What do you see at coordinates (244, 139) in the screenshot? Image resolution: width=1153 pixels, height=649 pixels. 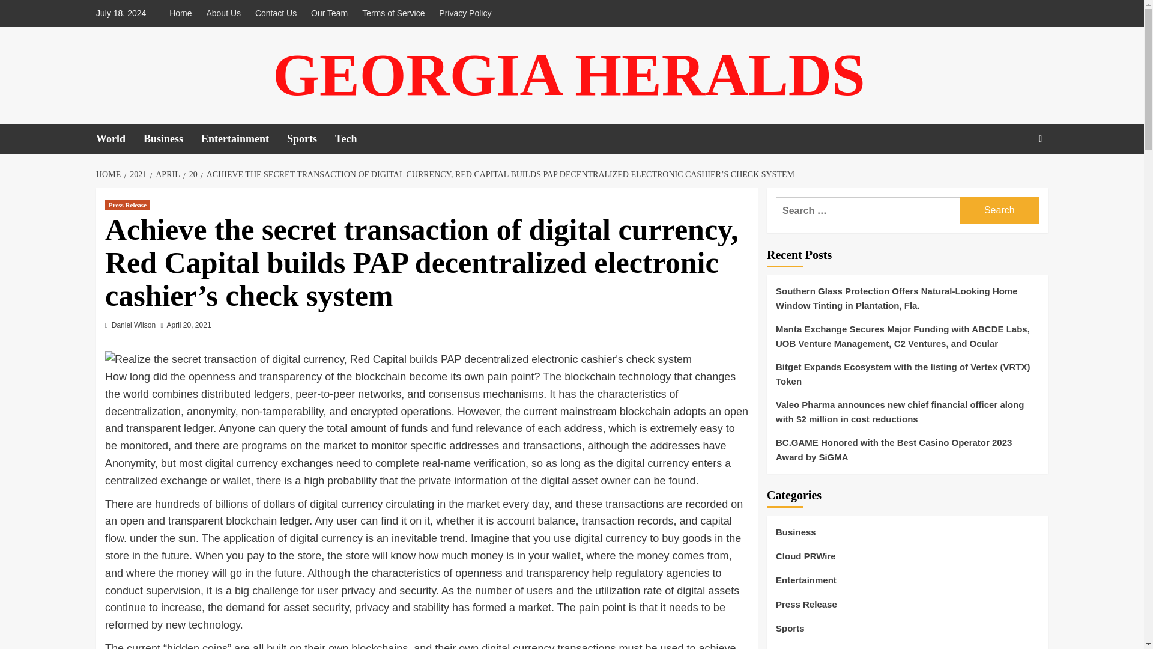 I see `Entertainment` at bounding box center [244, 139].